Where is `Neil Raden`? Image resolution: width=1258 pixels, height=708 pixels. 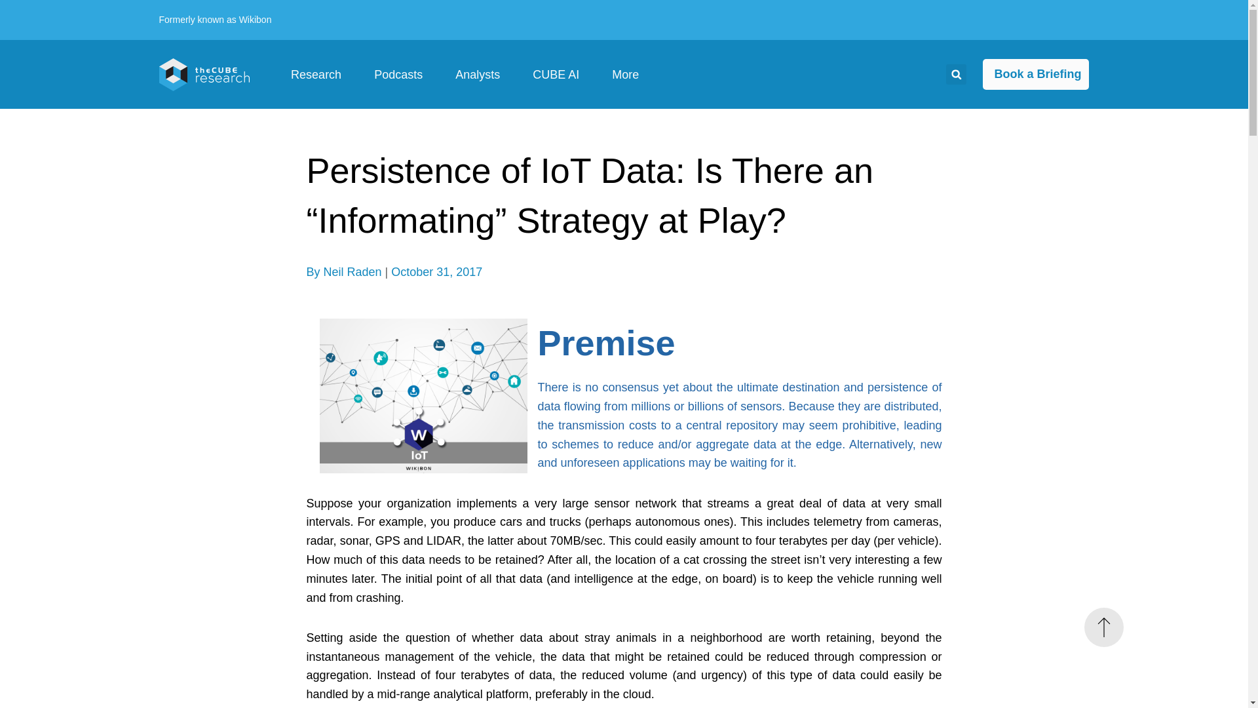
Neil Raden is located at coordinates (353, 272).